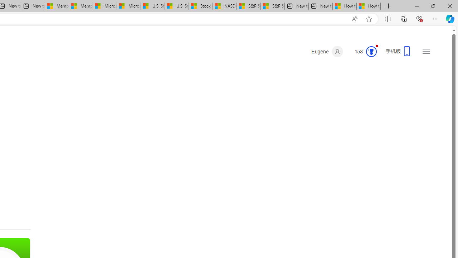  Describe the element at coordinates (369, 6) in the screenshot. I see `How to Use a Monitor With Your Closed Laptop` at that location.